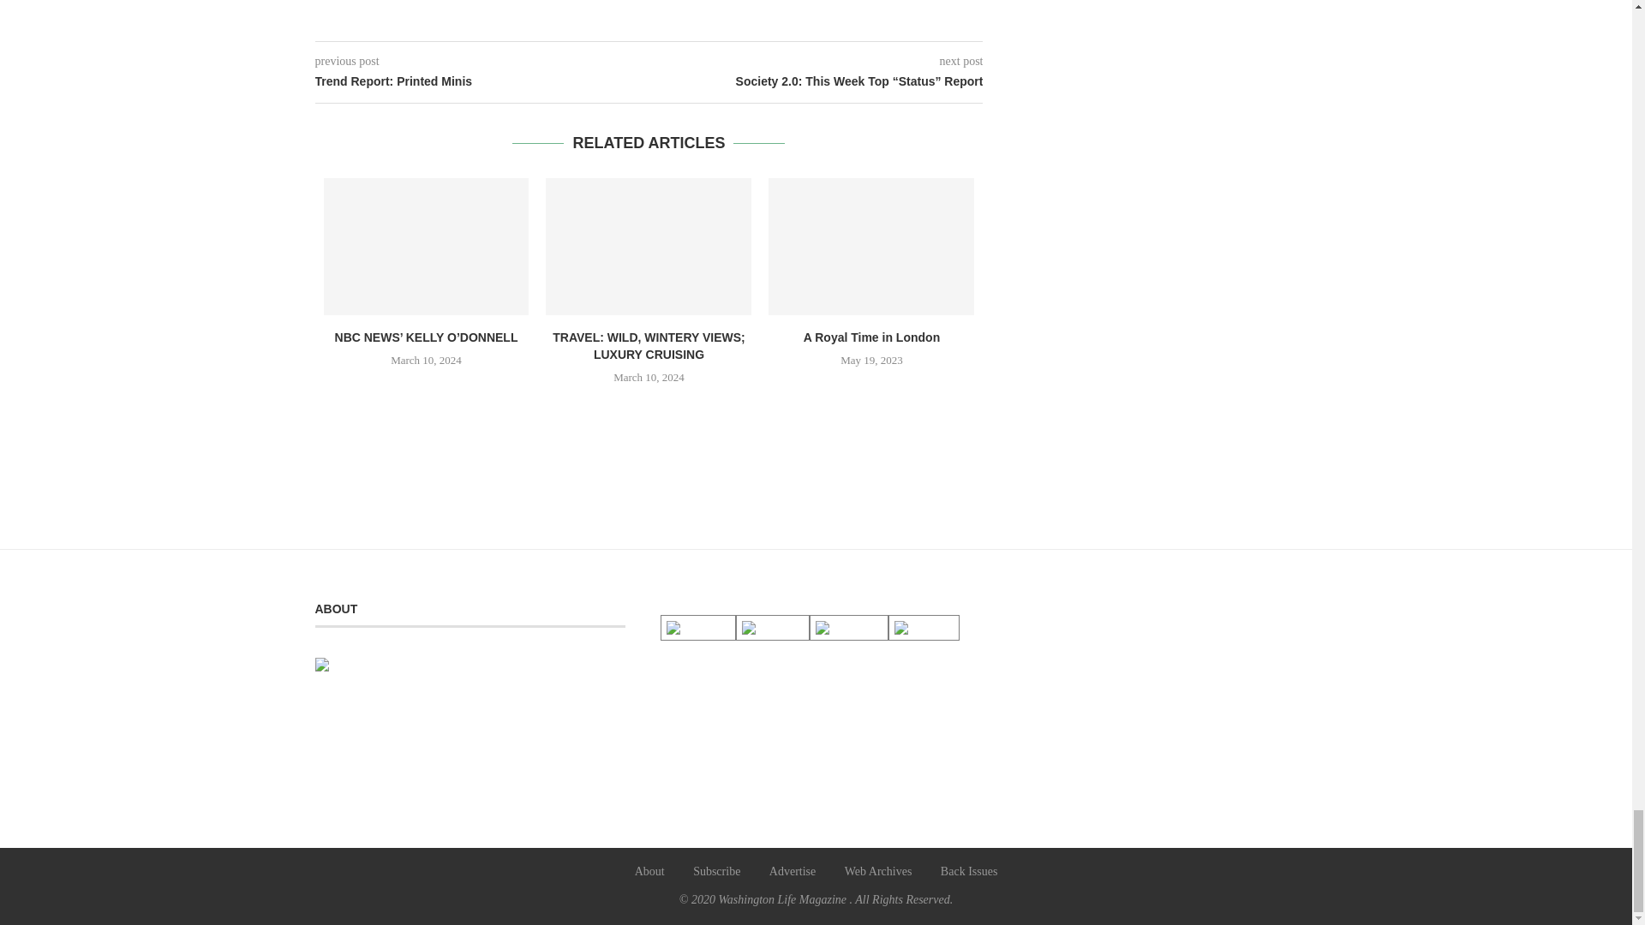 The height and width of the screenshot is (925, 1645). Describe the element at coordinates (870, 247) in the screenshot. I see `A Royal Time in London` at that location.